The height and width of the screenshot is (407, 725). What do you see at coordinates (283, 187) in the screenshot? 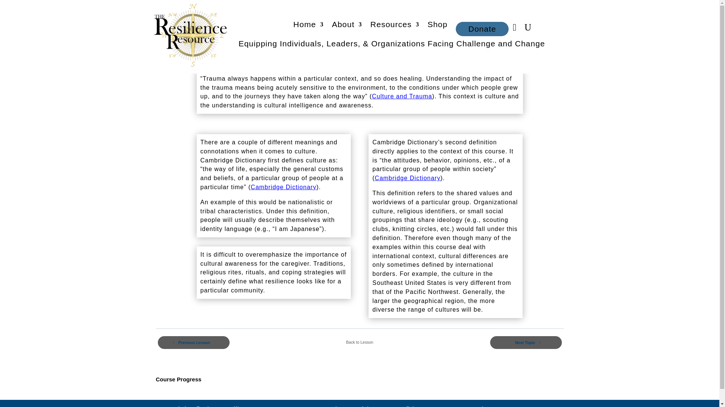
I see `Cambridge Dictionary` at bounding box center [283, 187].